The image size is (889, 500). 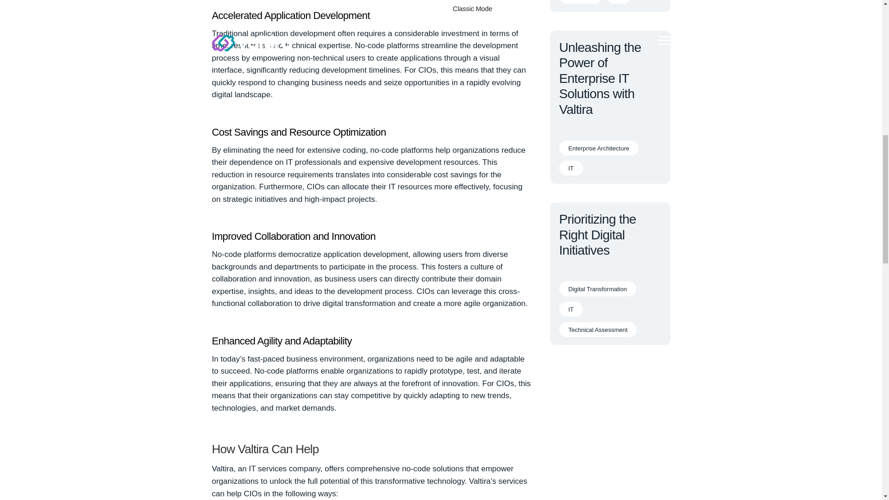 I want to click on Unleashing the Power of Enterprise IT Solutions with Valtira, so click(x=600, y=78).